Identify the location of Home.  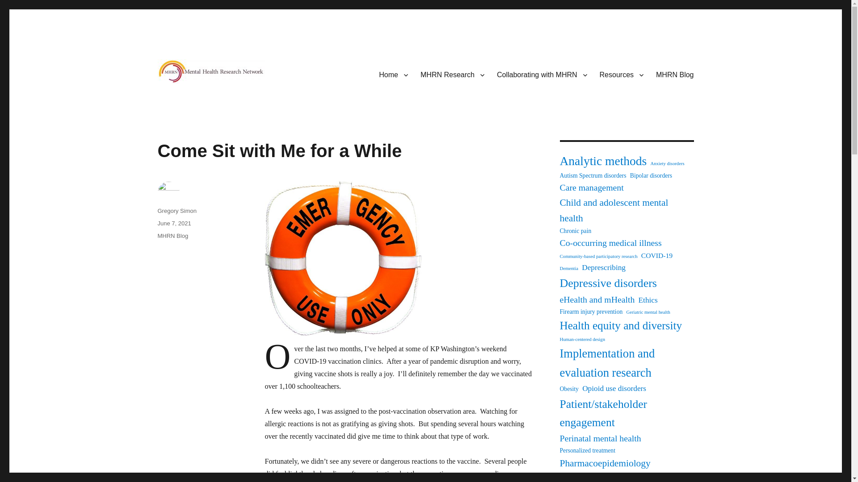
(393, 74).